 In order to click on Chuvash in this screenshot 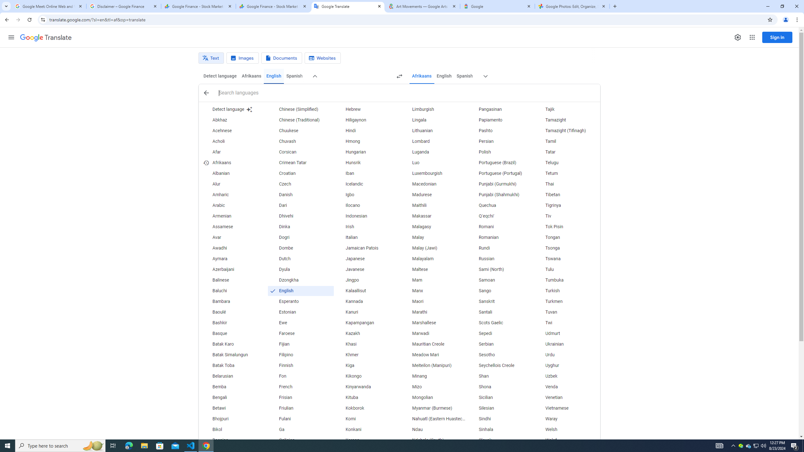, I will do `click(301, 141)`.